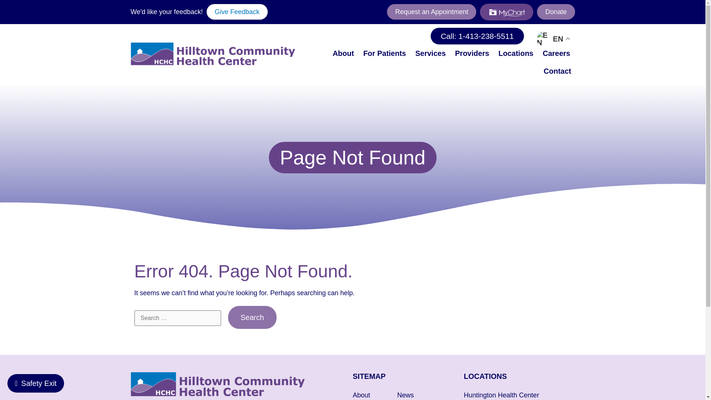 The height and width of the screenshot is (400, 711). I want to click on For Patients, so click(385, 53).